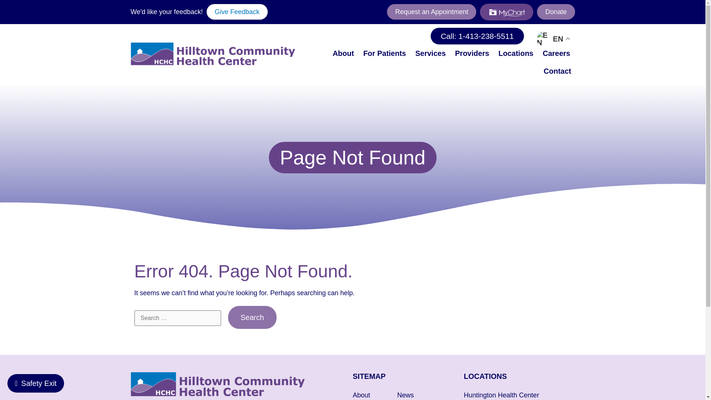 The height and width of the screenshot is (400, 711). I want to click on For Patients, so click(385, 53).